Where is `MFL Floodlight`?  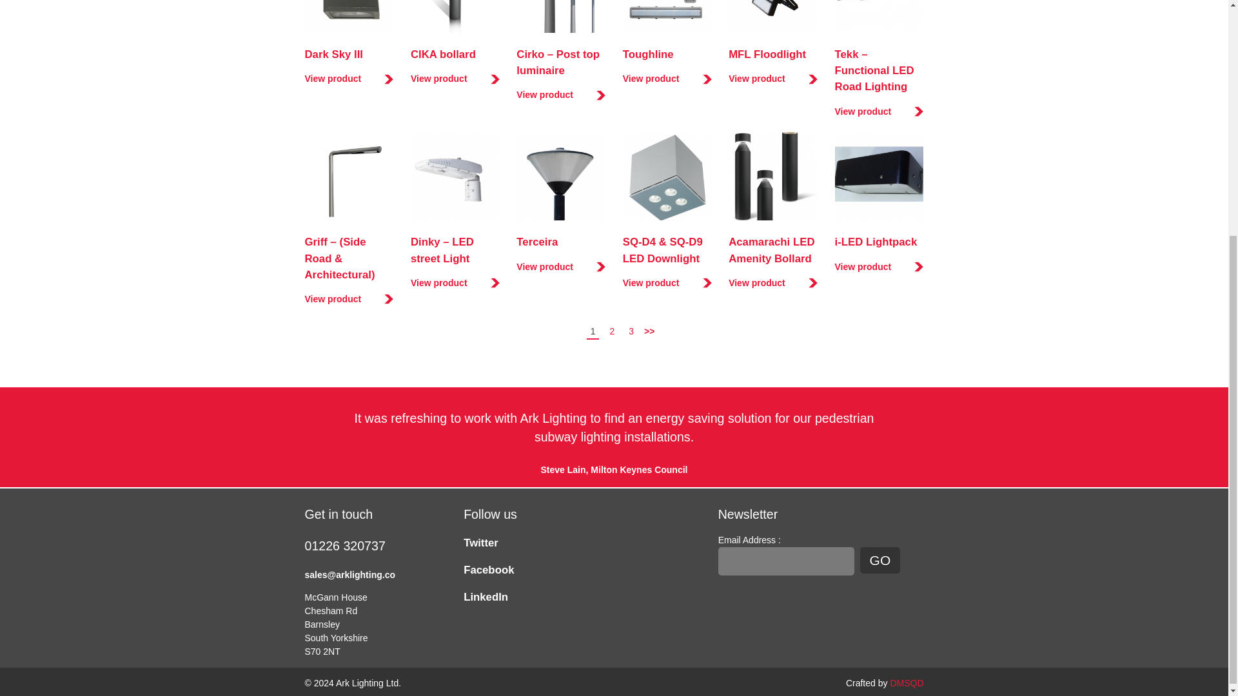
MFL Floodlight is located at coordinates (767, 54).